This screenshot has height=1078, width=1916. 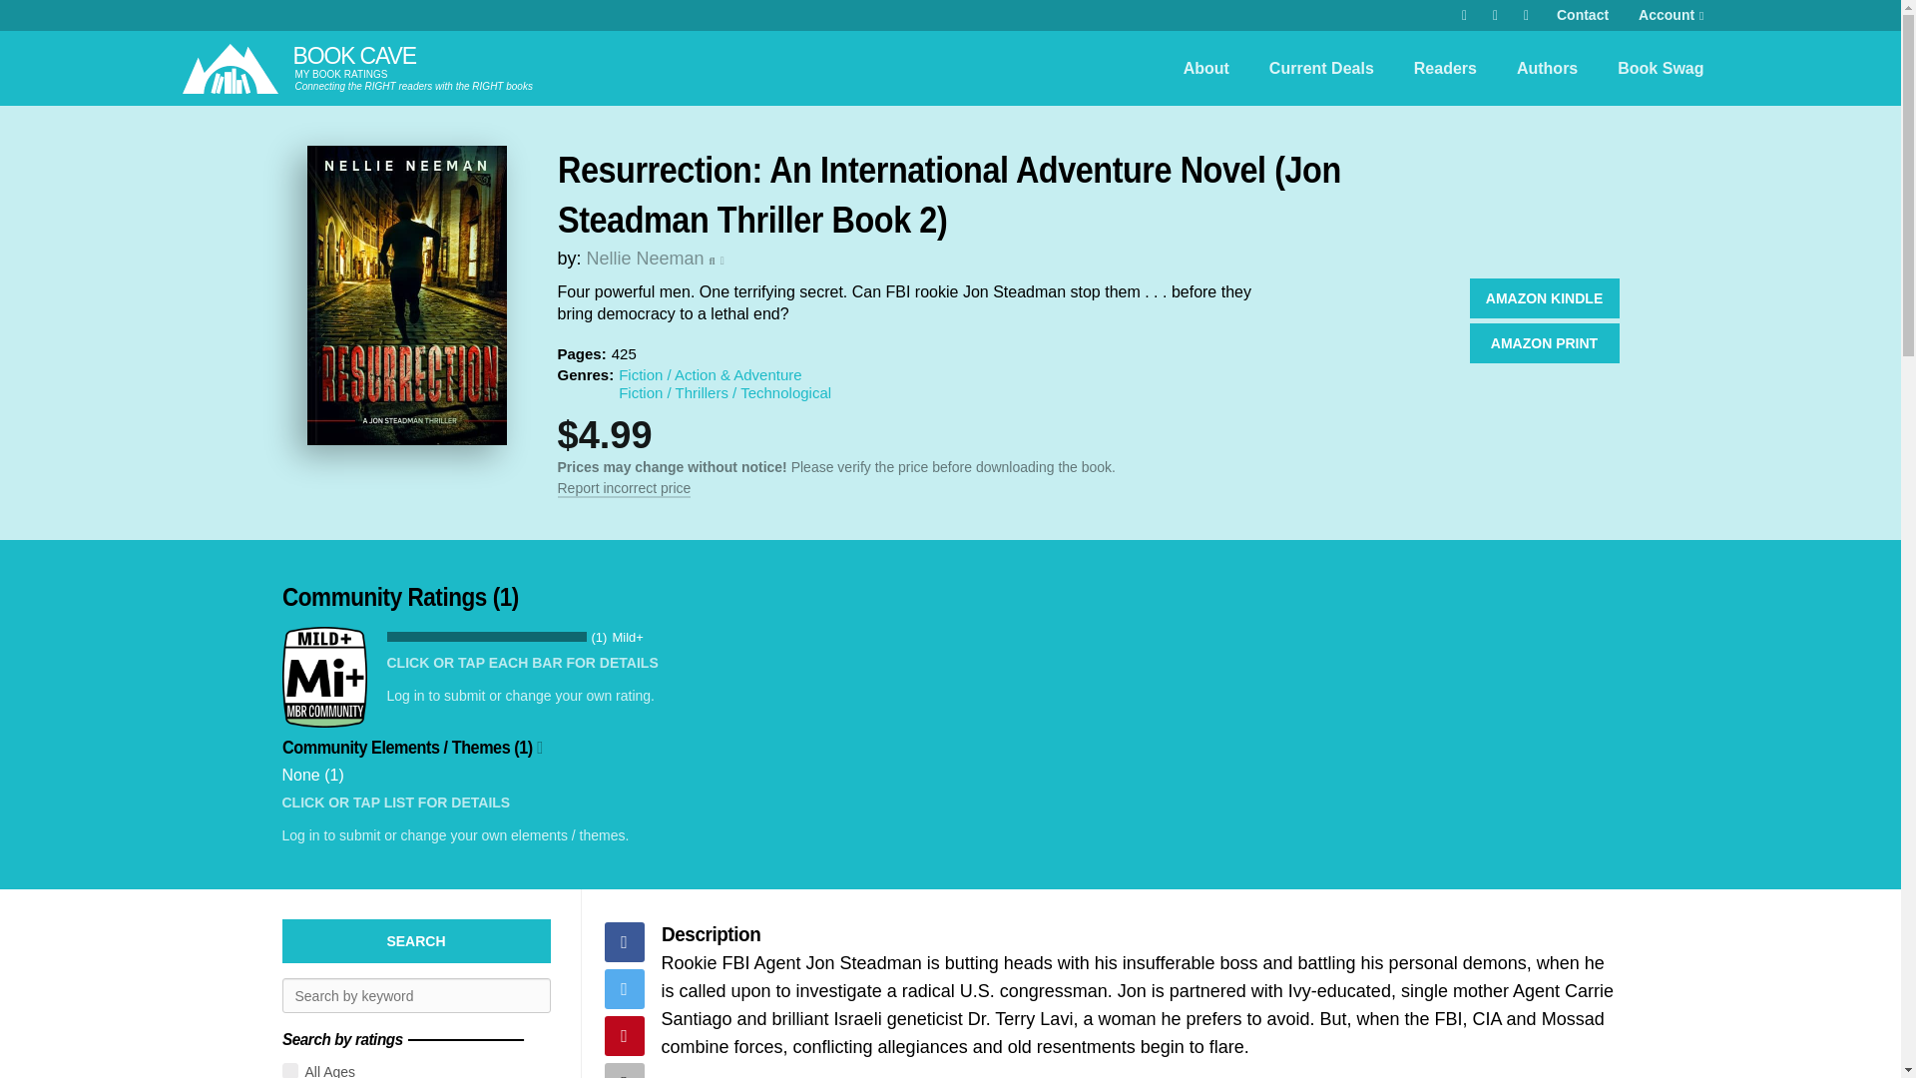 I want to click on Contact, so click(x=1583, y=16).